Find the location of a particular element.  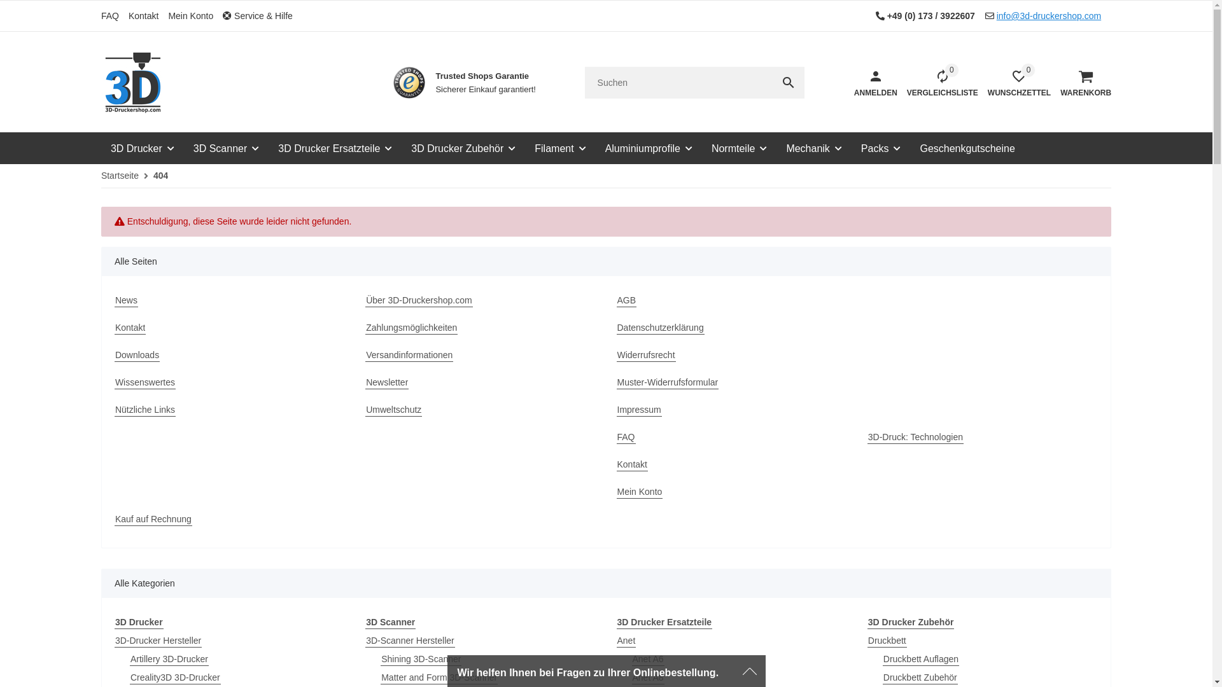

Wissenswertes is located at coordinates (145, 383).